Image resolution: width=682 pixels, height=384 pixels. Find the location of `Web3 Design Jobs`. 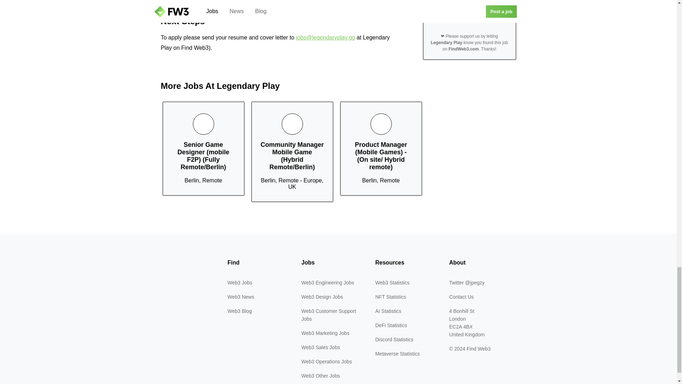

Web3 Design Jobs is located at coordinates (322, 297).